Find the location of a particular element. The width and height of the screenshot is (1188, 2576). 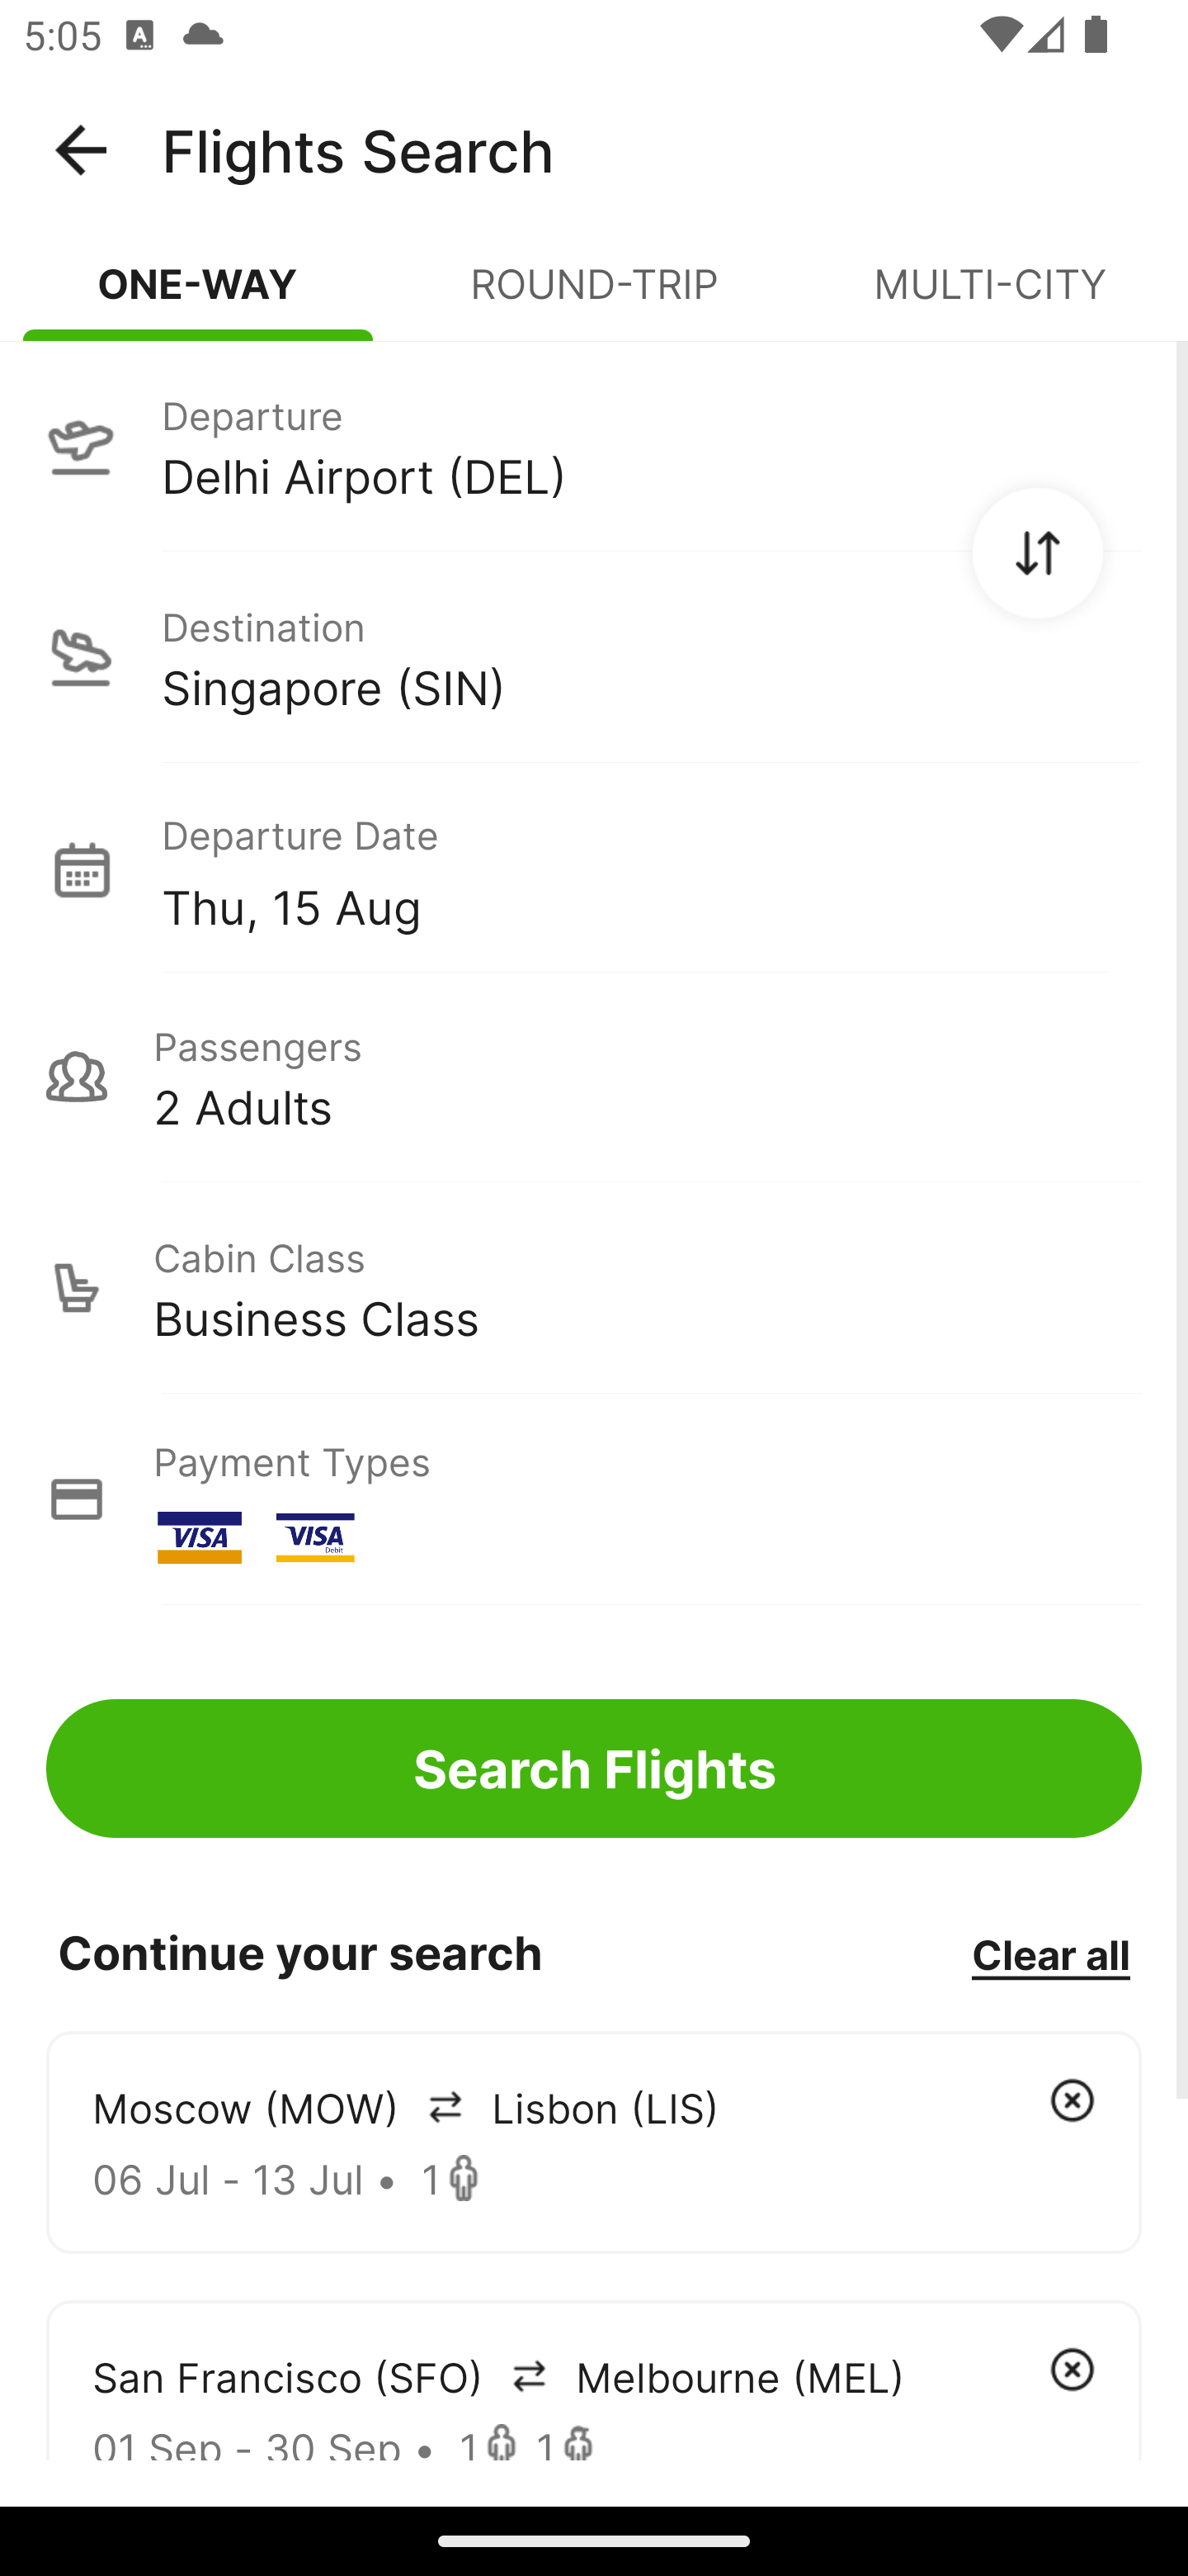

Departure Date Thu, 15 Aug is located at coordinates (651, 869).